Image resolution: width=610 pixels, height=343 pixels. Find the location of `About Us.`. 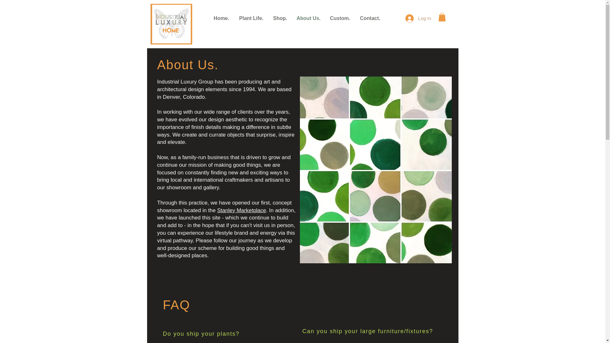

About Us. is located at coordinates (308, 18).